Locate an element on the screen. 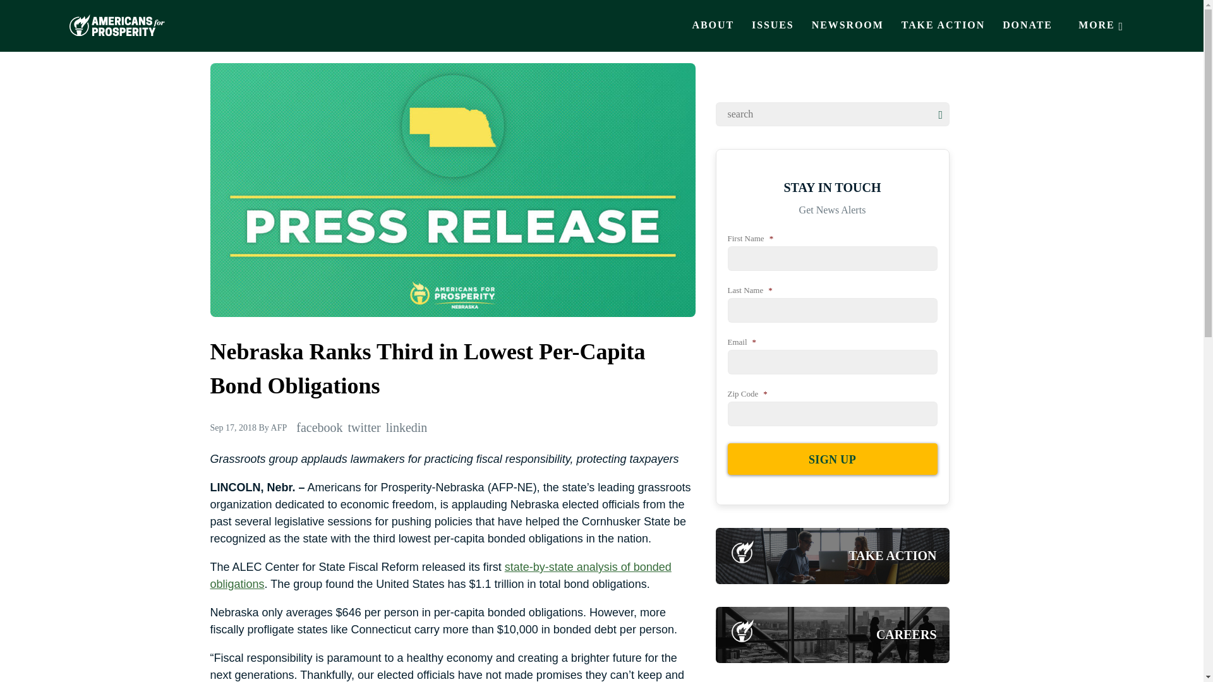 Image resolution: width=1213 pixels, height=682 pixels. Americans for Prosperity is located at coordinates (117, 25).